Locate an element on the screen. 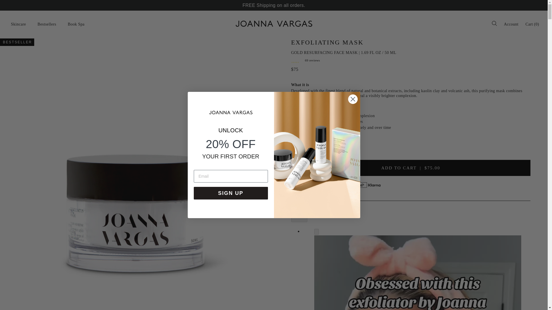 The height and width of the screenshot is (310, 552). Account is located at coordinates (511, 24).